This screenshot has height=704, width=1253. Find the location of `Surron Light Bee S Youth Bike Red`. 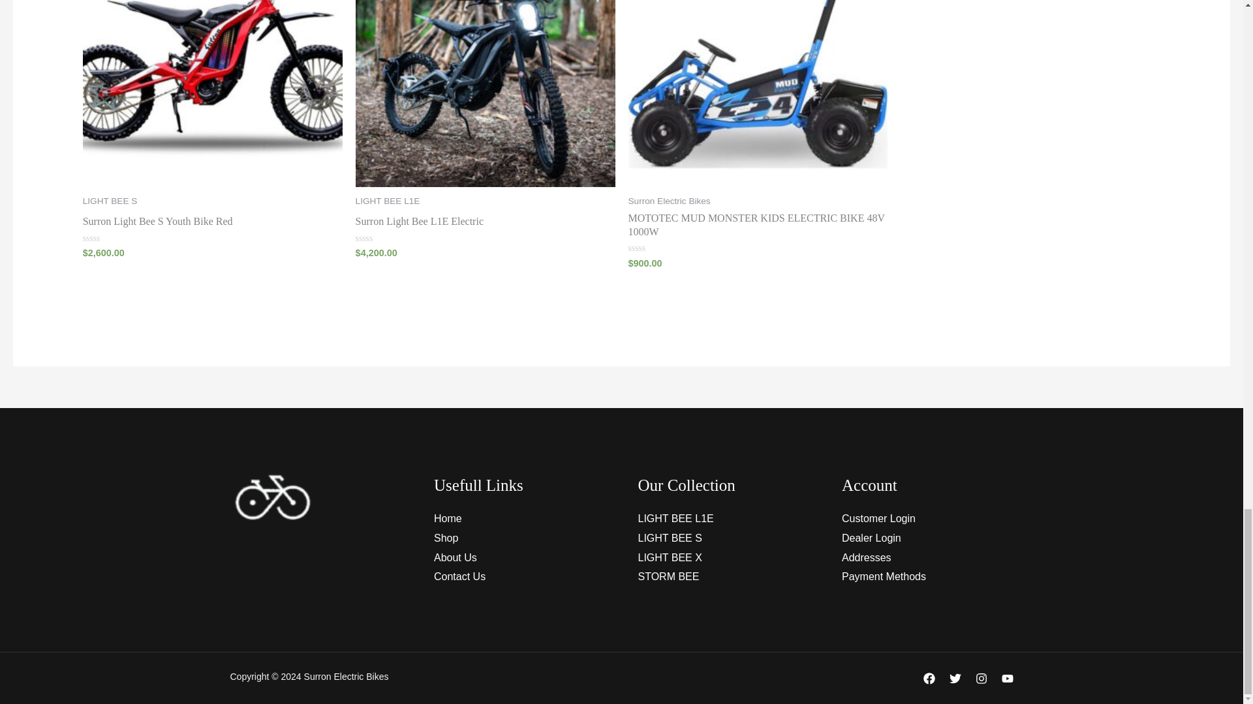

Surron Light Bee S Youth Bike Red is located at coordinates (158, 224).